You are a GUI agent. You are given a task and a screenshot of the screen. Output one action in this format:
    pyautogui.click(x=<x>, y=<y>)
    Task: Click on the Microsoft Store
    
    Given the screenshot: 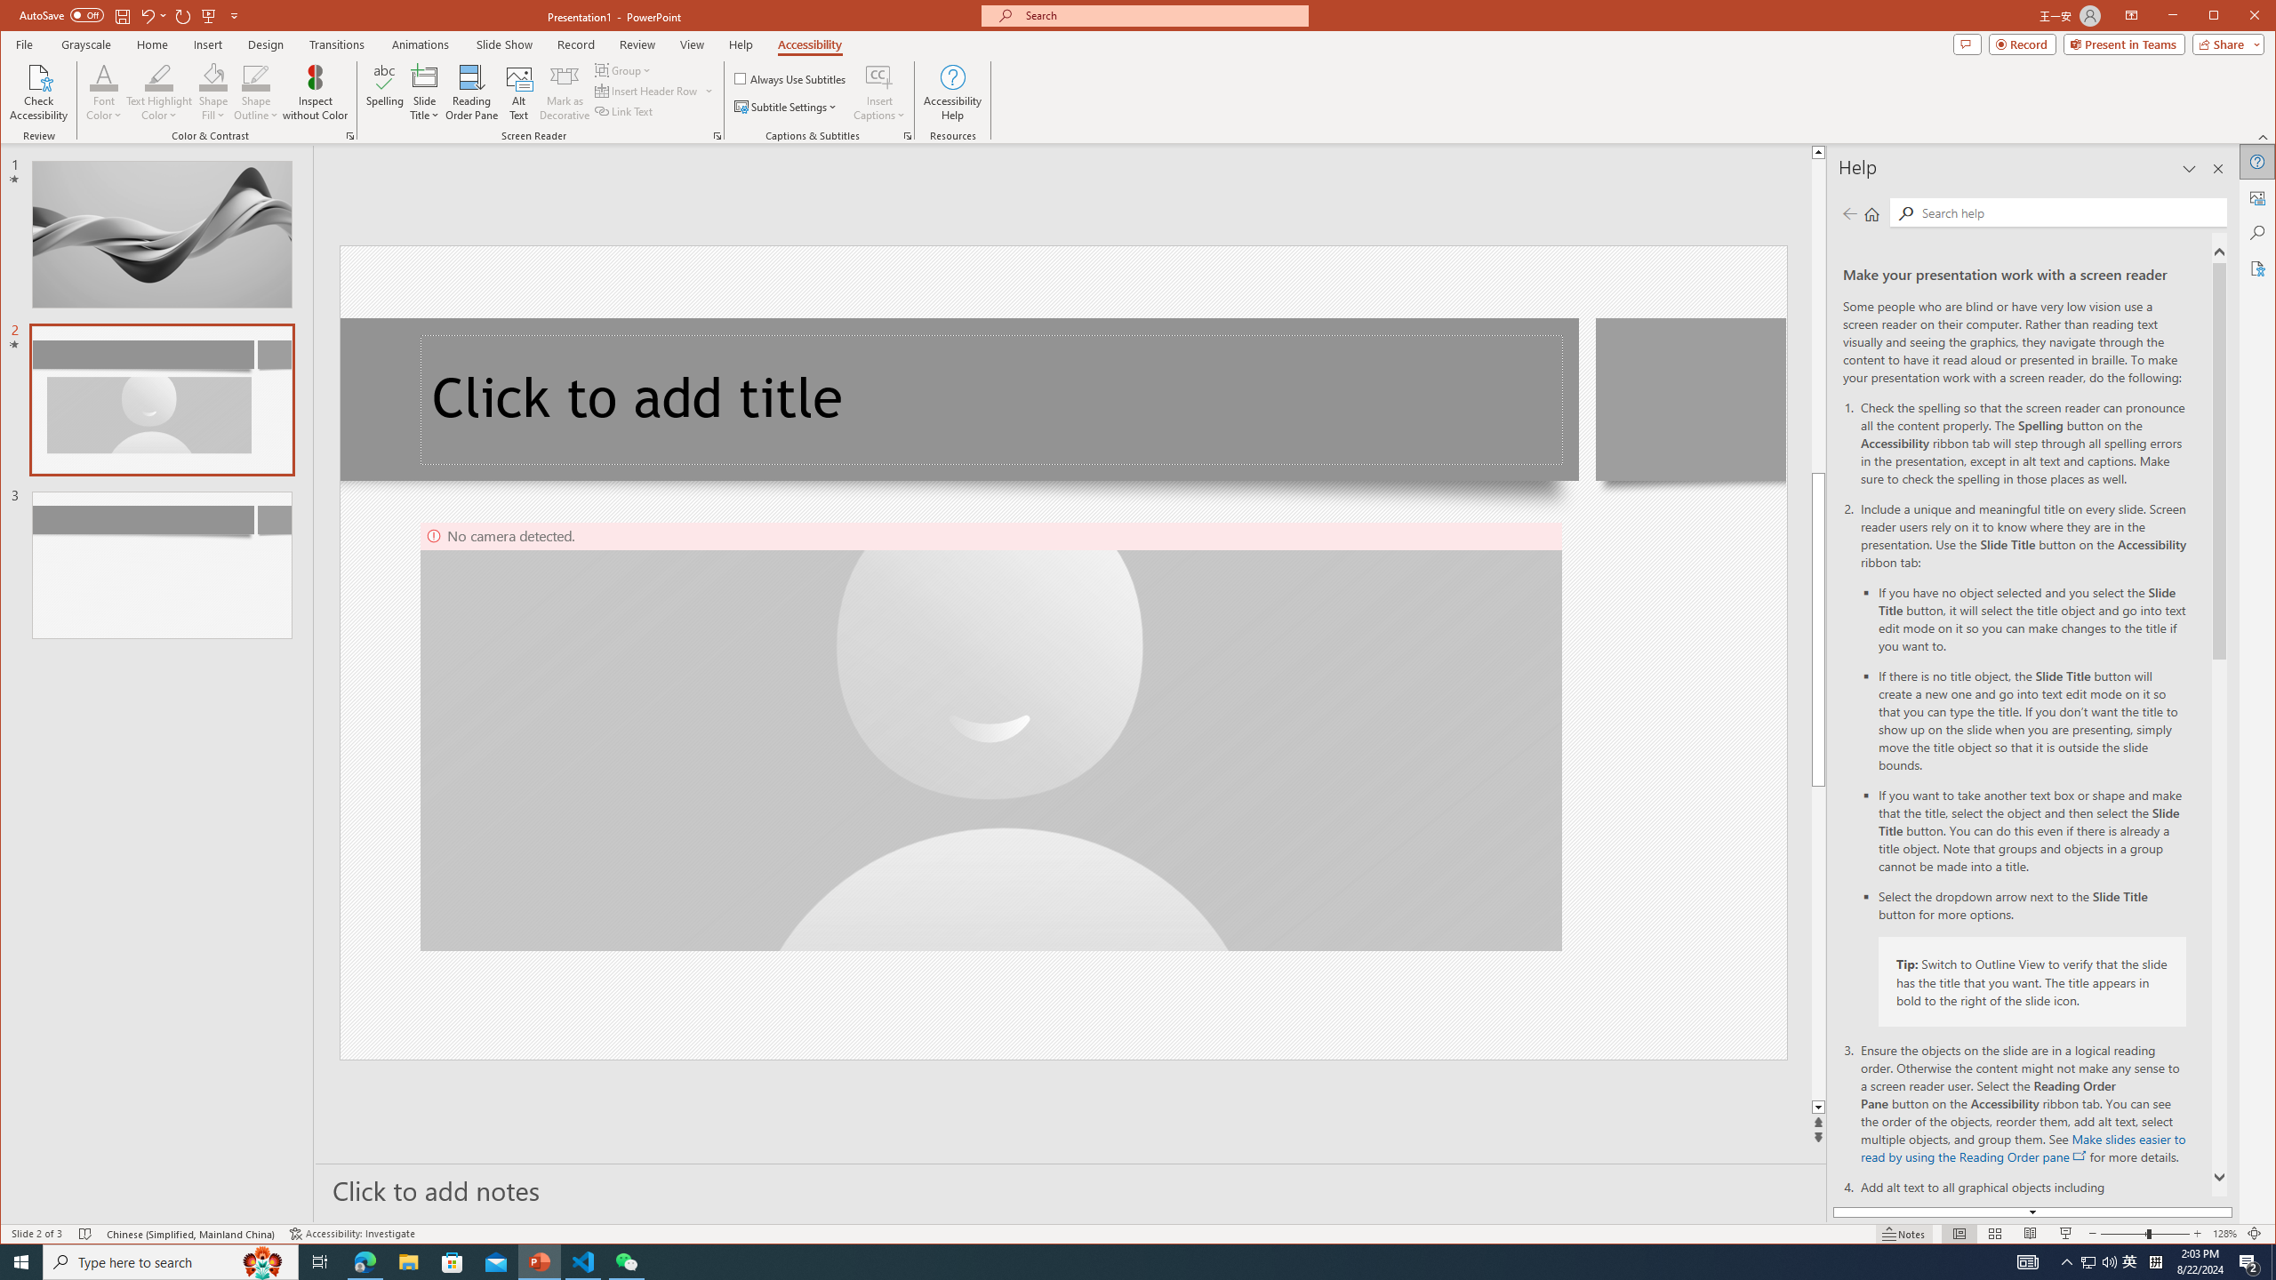 What is the action you would take?
    pyautogui.click(x=453, y=1262)
    